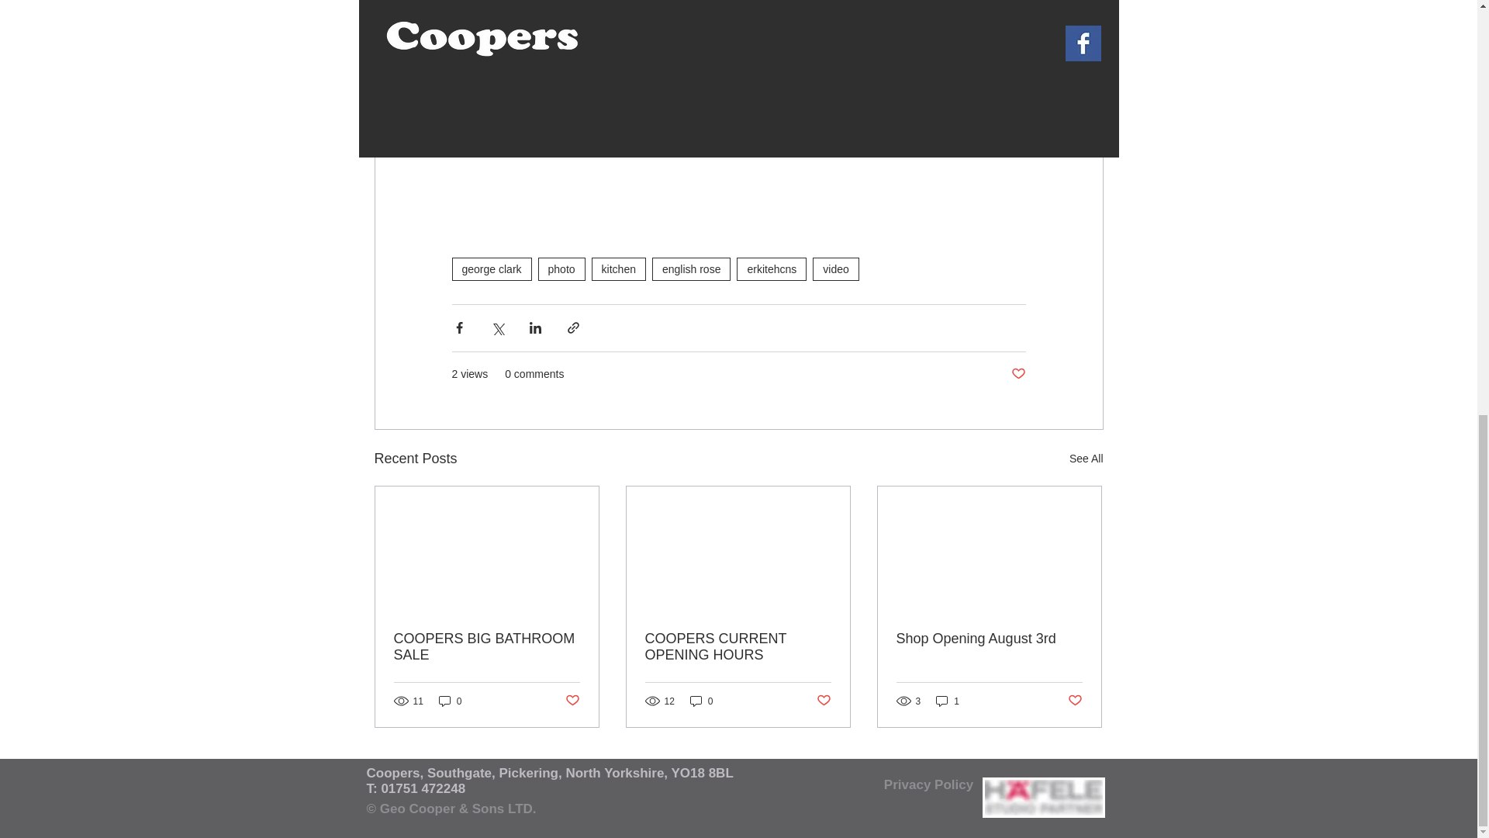 This screenshot has height=838, width=1489. I want to click on See All, so click(1086, 458).